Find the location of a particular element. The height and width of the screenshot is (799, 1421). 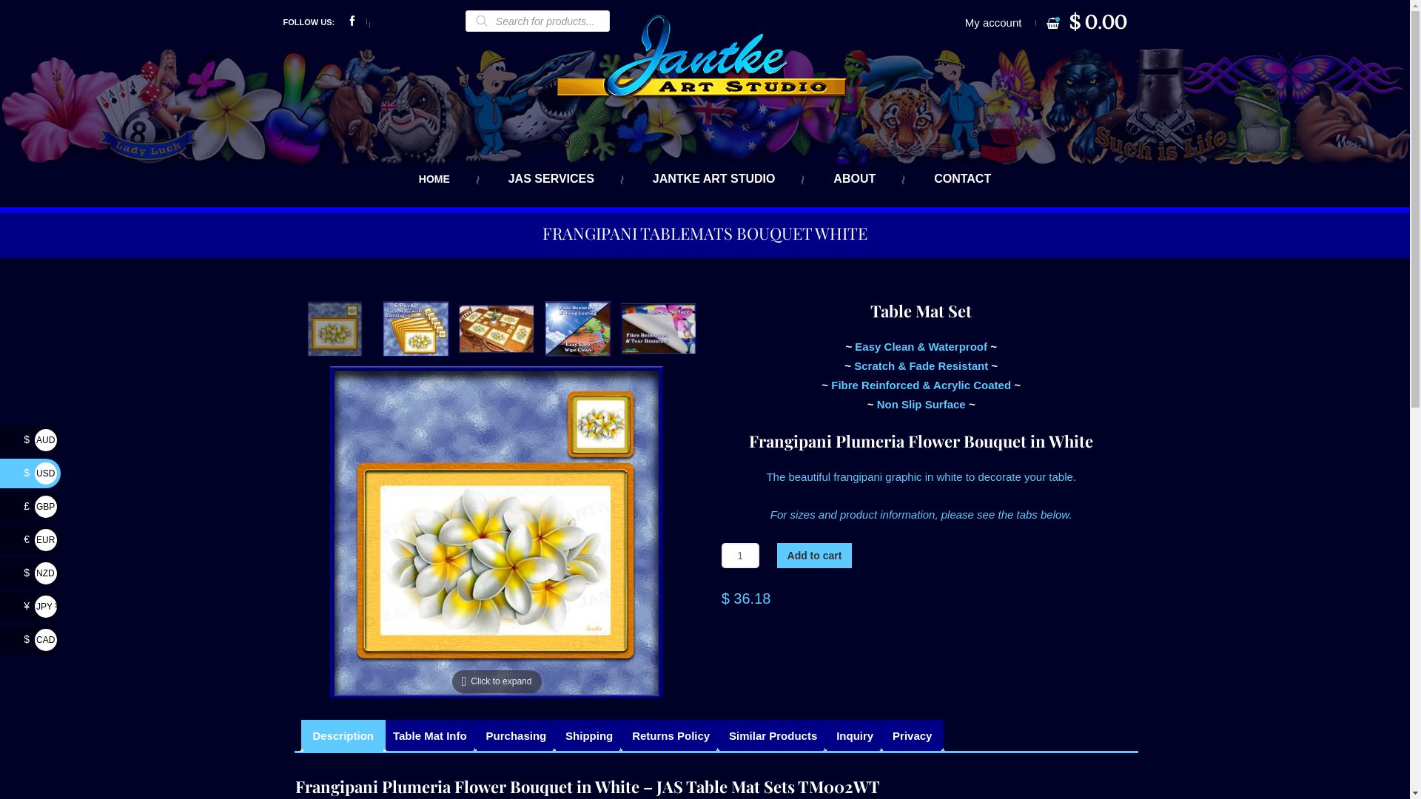

$CAD $ is located at coordinates (40, 639).